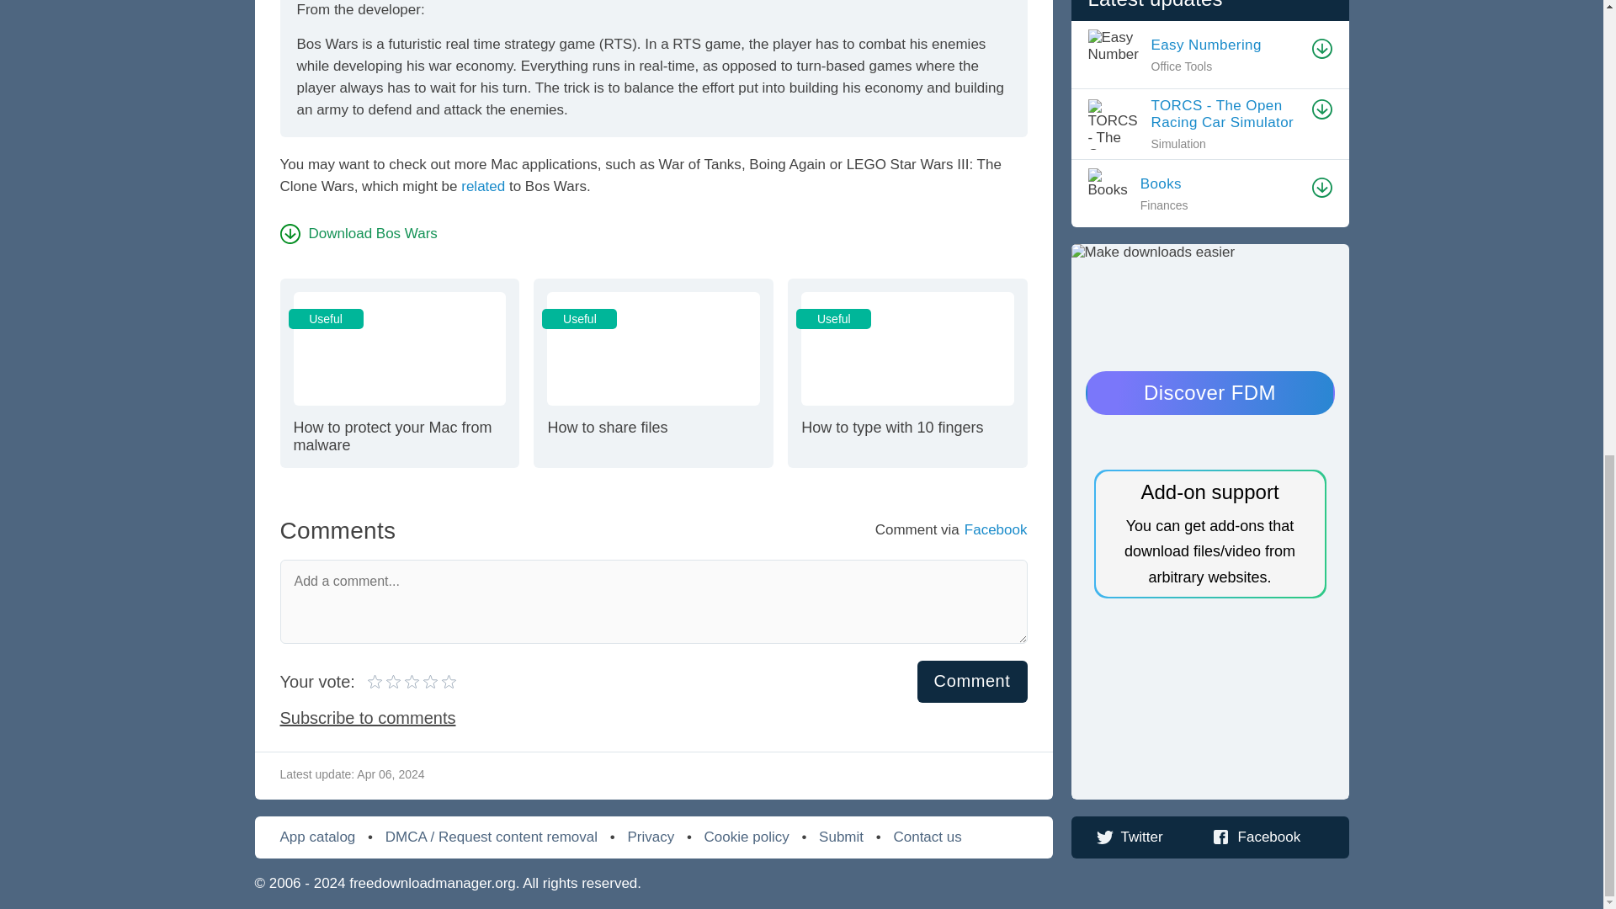 The width and height of the screenshot is (1616, 909). What do you see at coordinates (652, 372) in the screenshot?
I see `4` at bounding box center [652, 372].